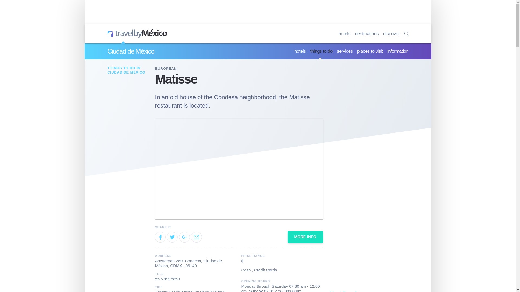 This screenshot has width=520, height=292. I want to click on services, so click(344, 51).